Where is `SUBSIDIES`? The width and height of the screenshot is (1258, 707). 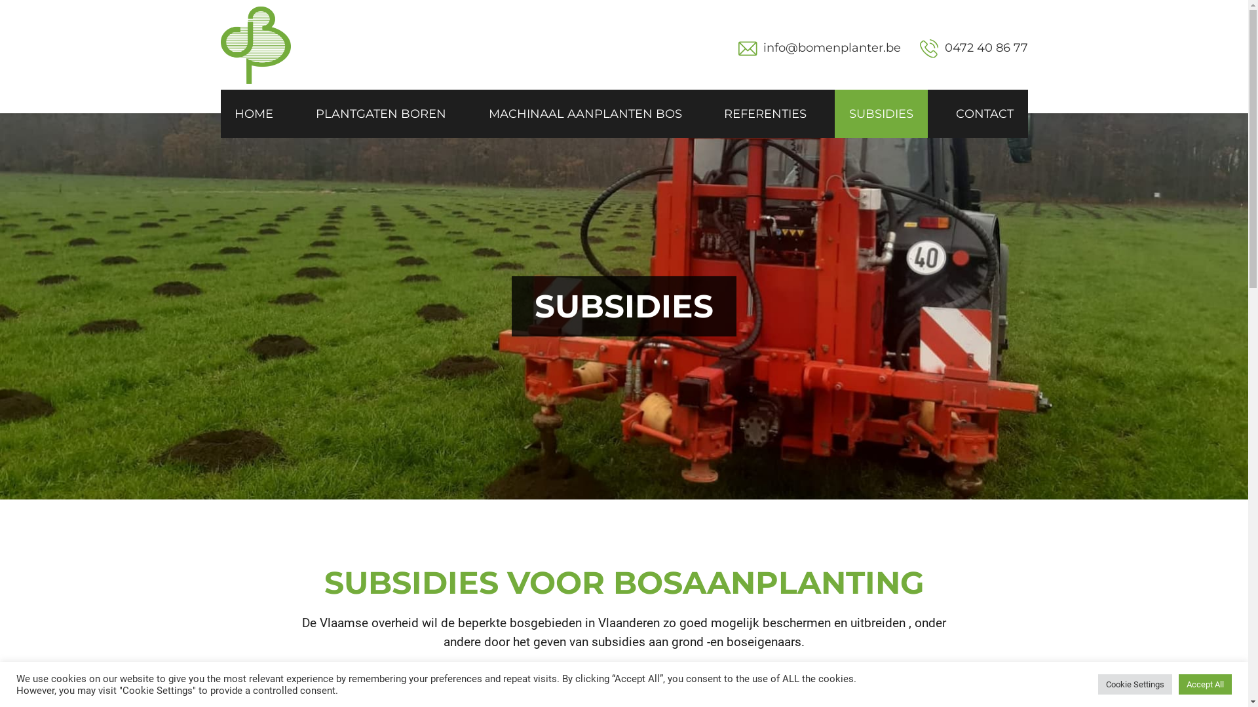
SUBSIDIES is located at coordinates (881, 114).